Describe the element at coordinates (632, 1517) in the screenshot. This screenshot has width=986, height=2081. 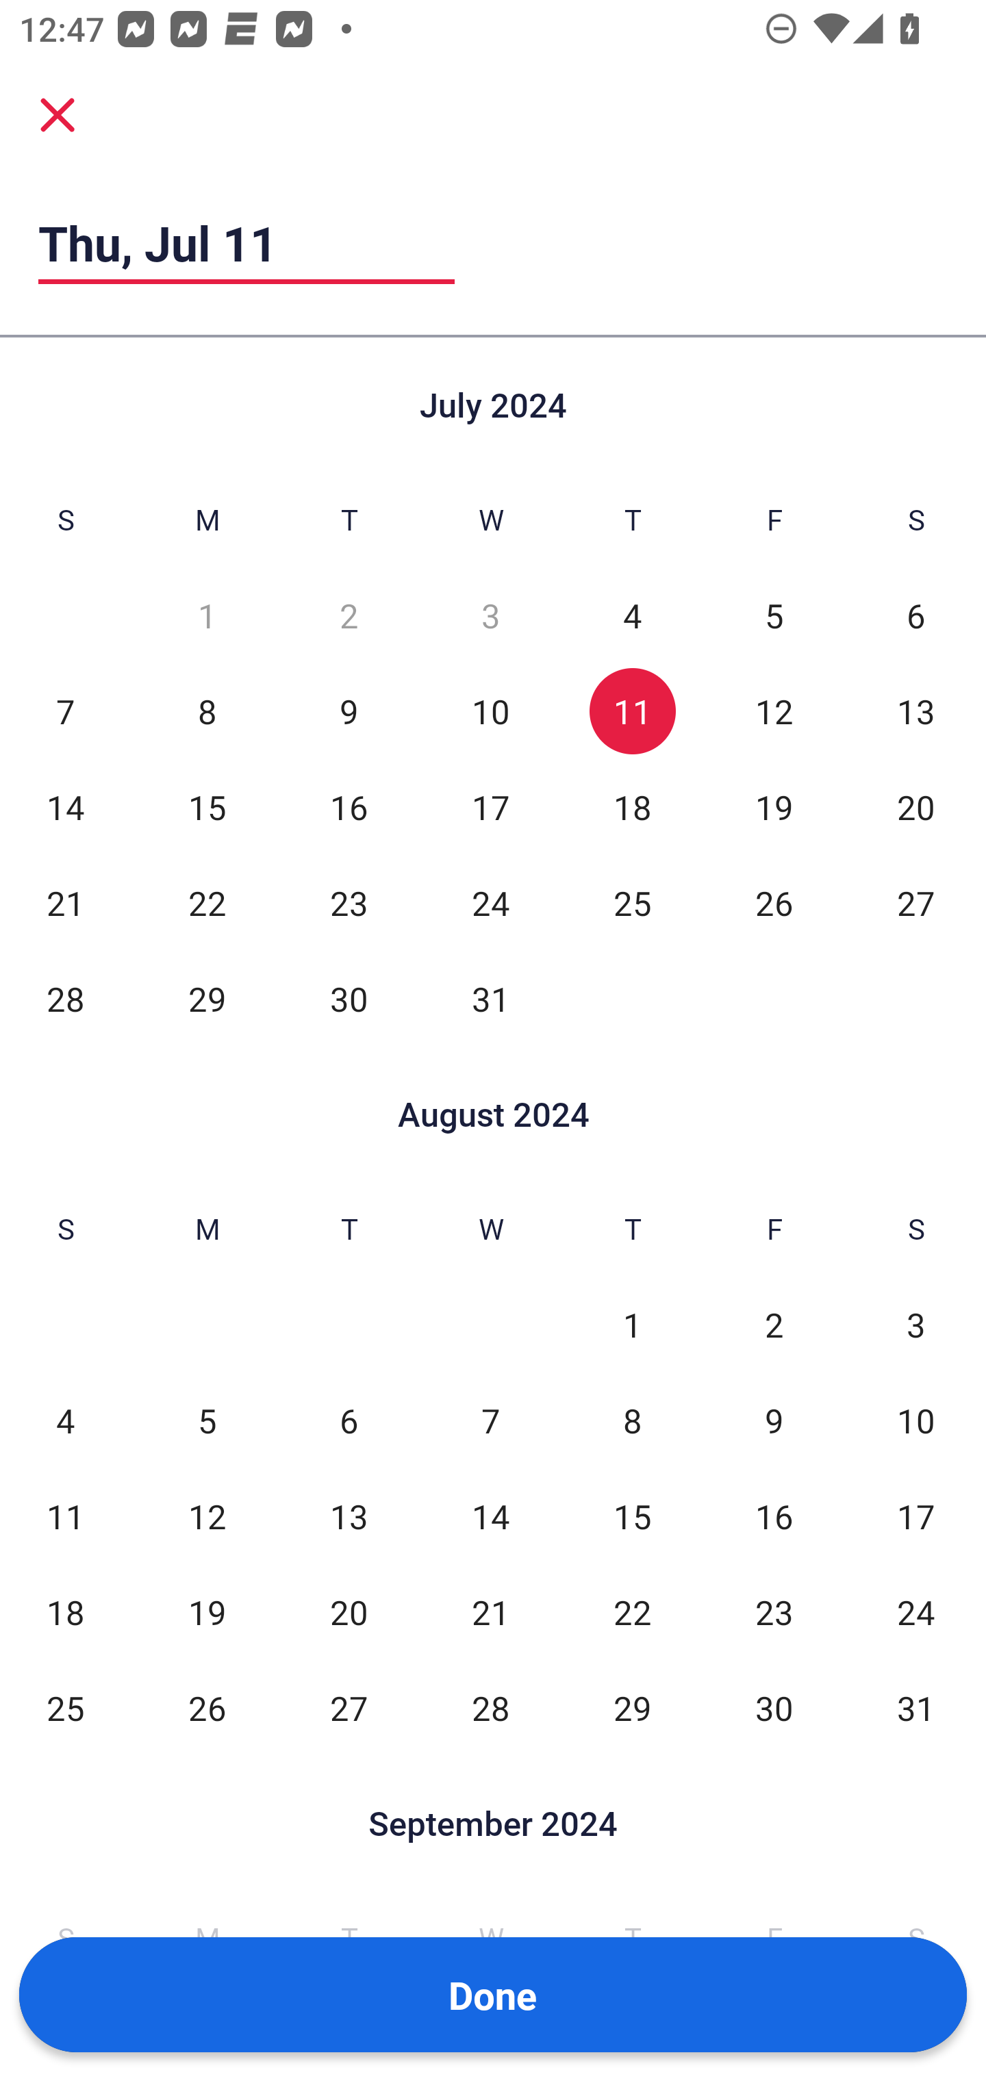
I see `15 Thu, Aug 15, Not Selected` at that location.